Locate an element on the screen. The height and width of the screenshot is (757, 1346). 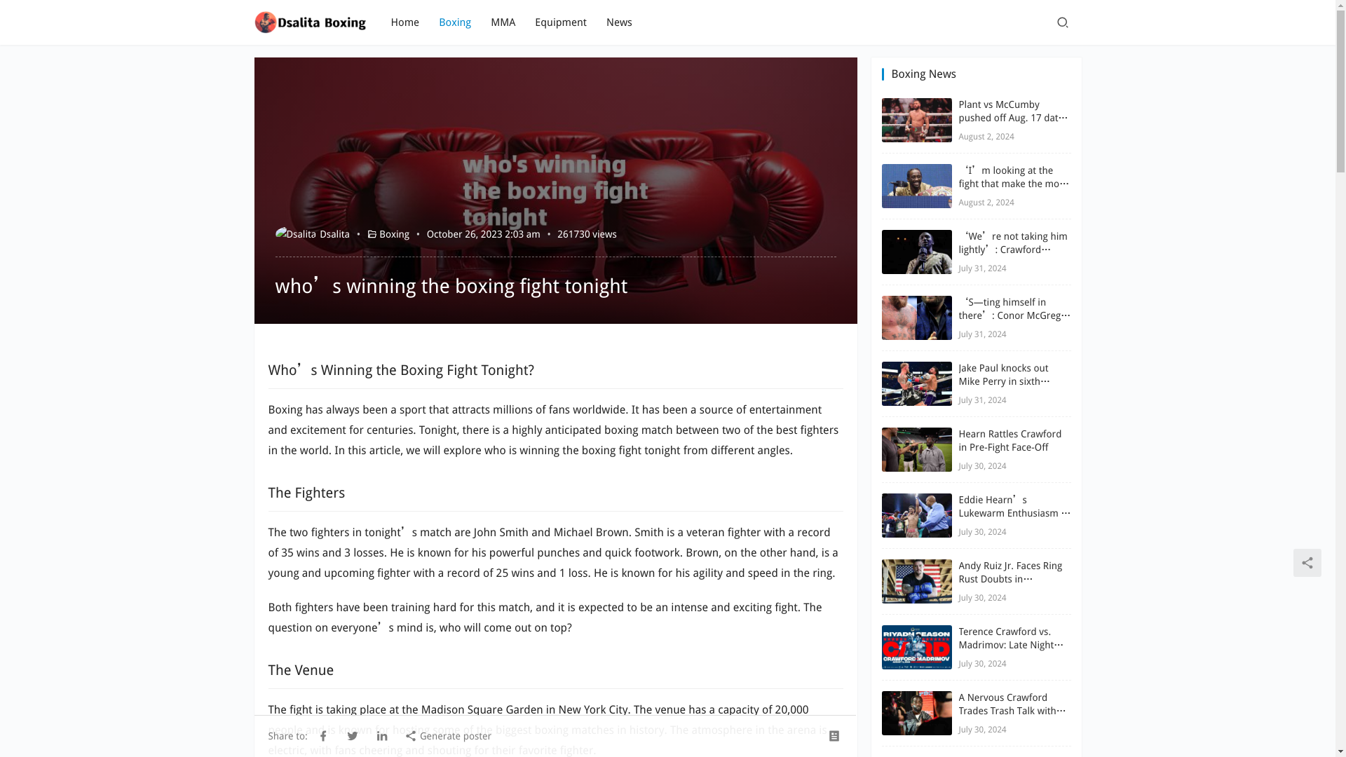
Dsalita is located at coordinates (312, 233).